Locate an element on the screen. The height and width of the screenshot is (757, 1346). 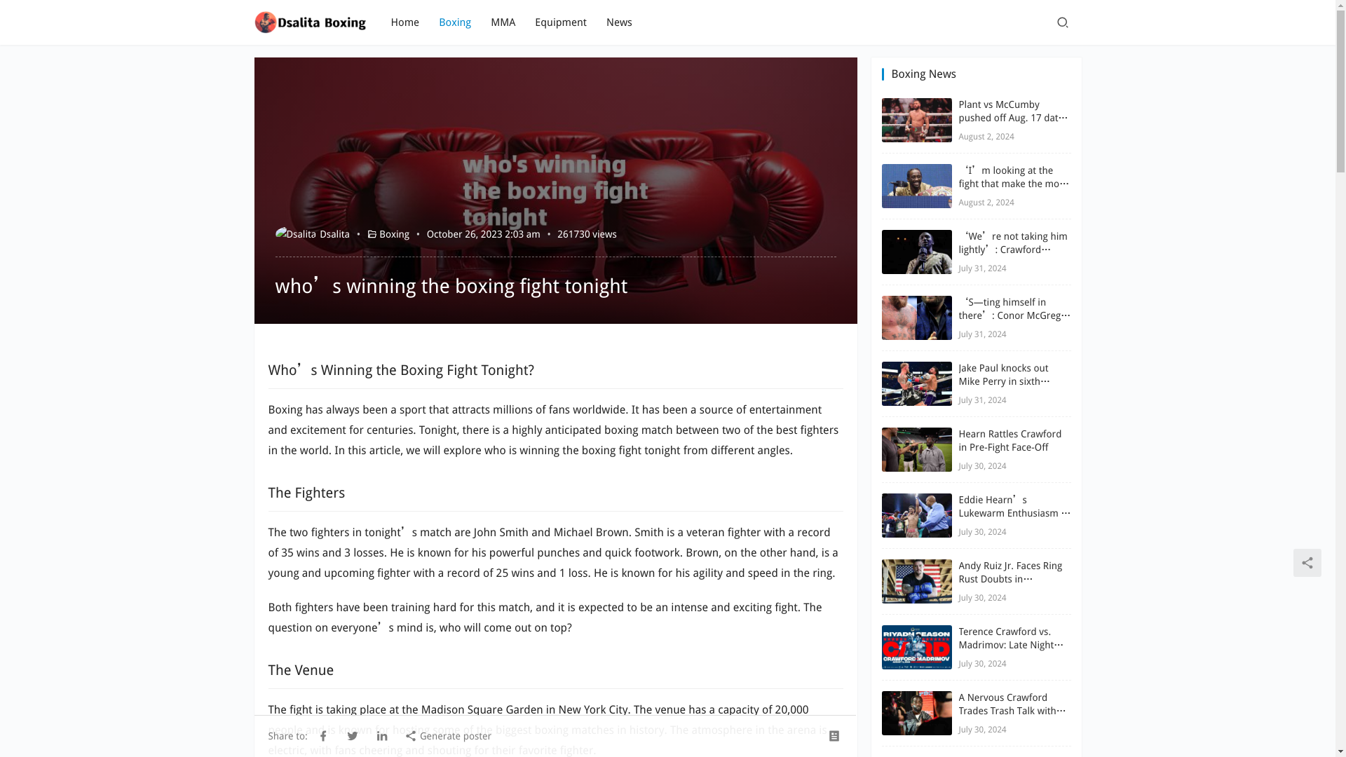
Dsalita is located at coordinates (312, 233).